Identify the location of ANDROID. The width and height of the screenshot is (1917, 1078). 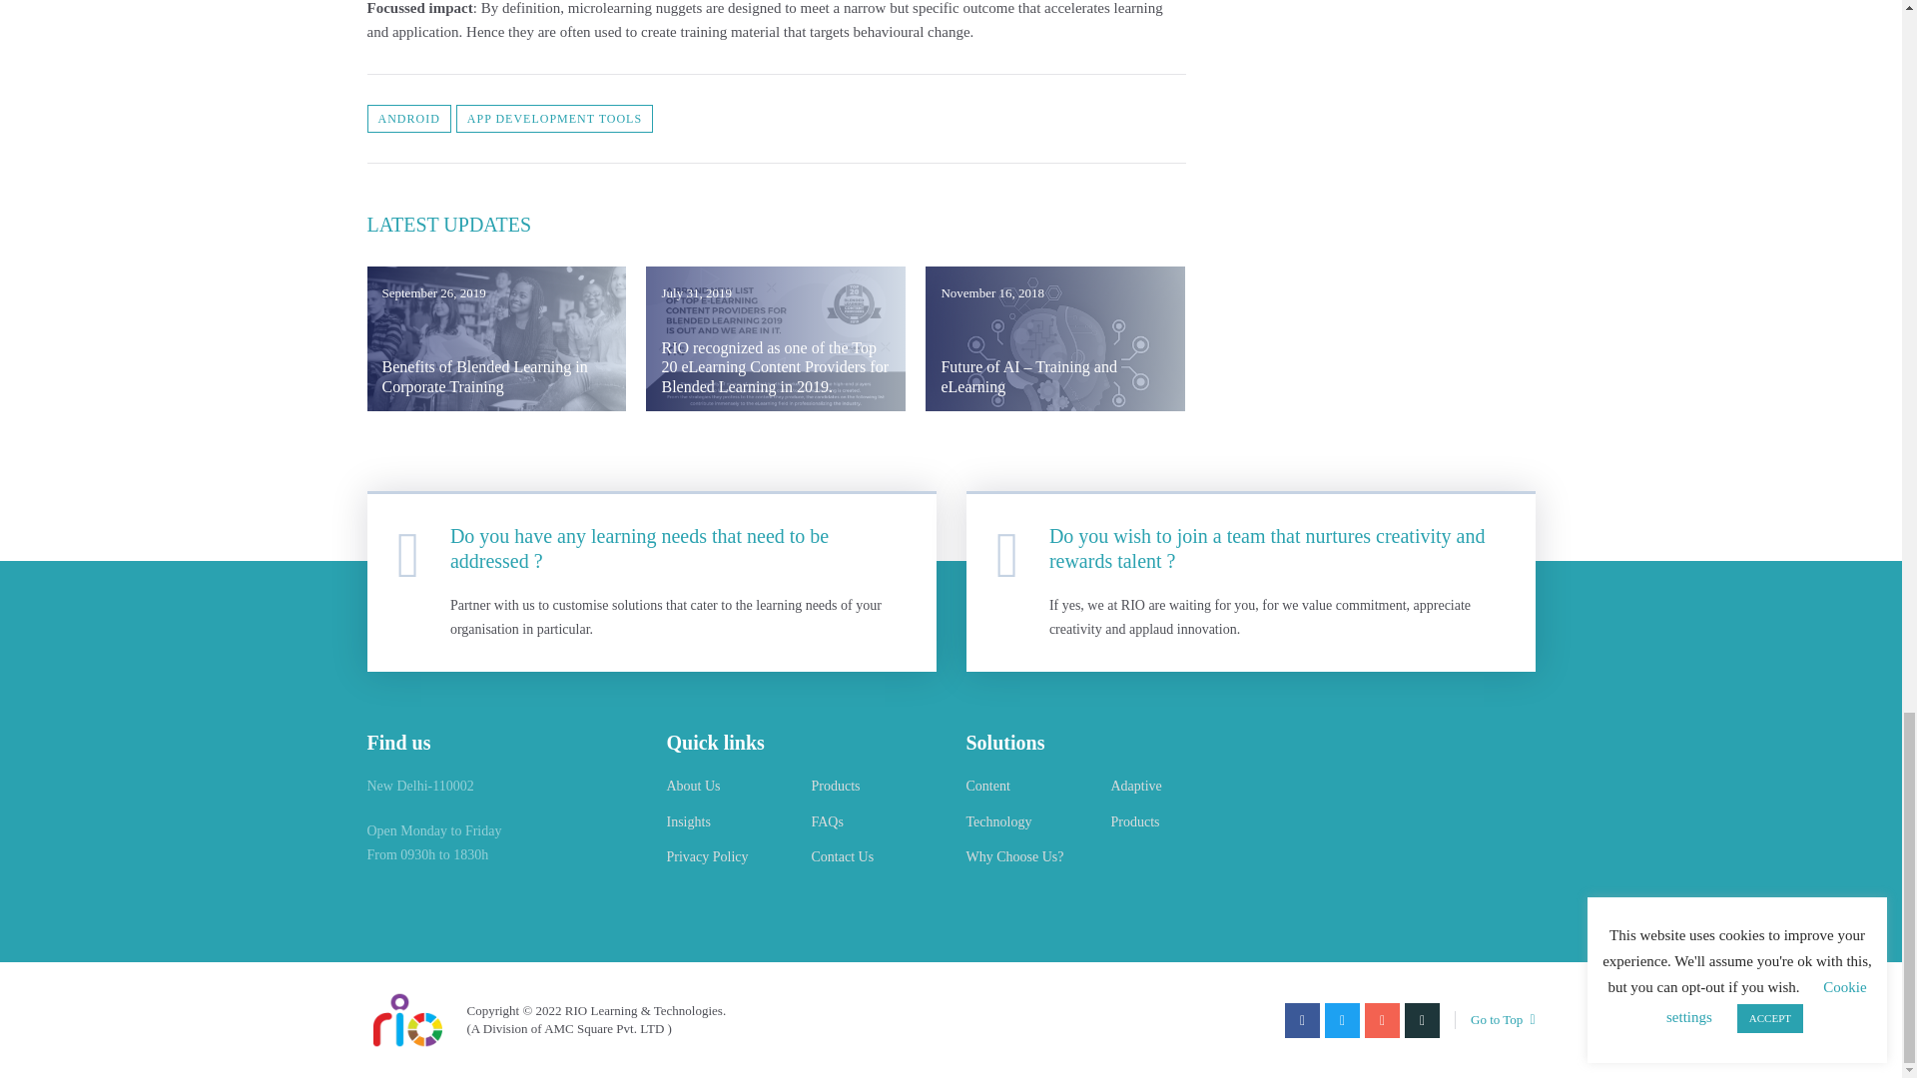
(409, 118).